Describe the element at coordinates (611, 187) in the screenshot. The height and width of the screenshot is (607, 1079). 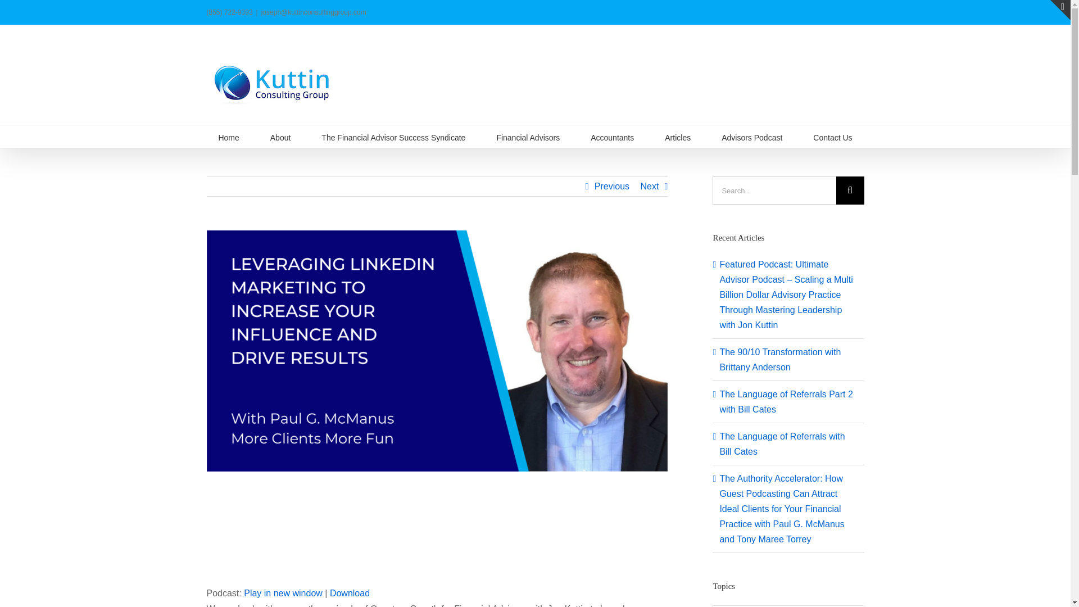
I see `Previous` at that location.